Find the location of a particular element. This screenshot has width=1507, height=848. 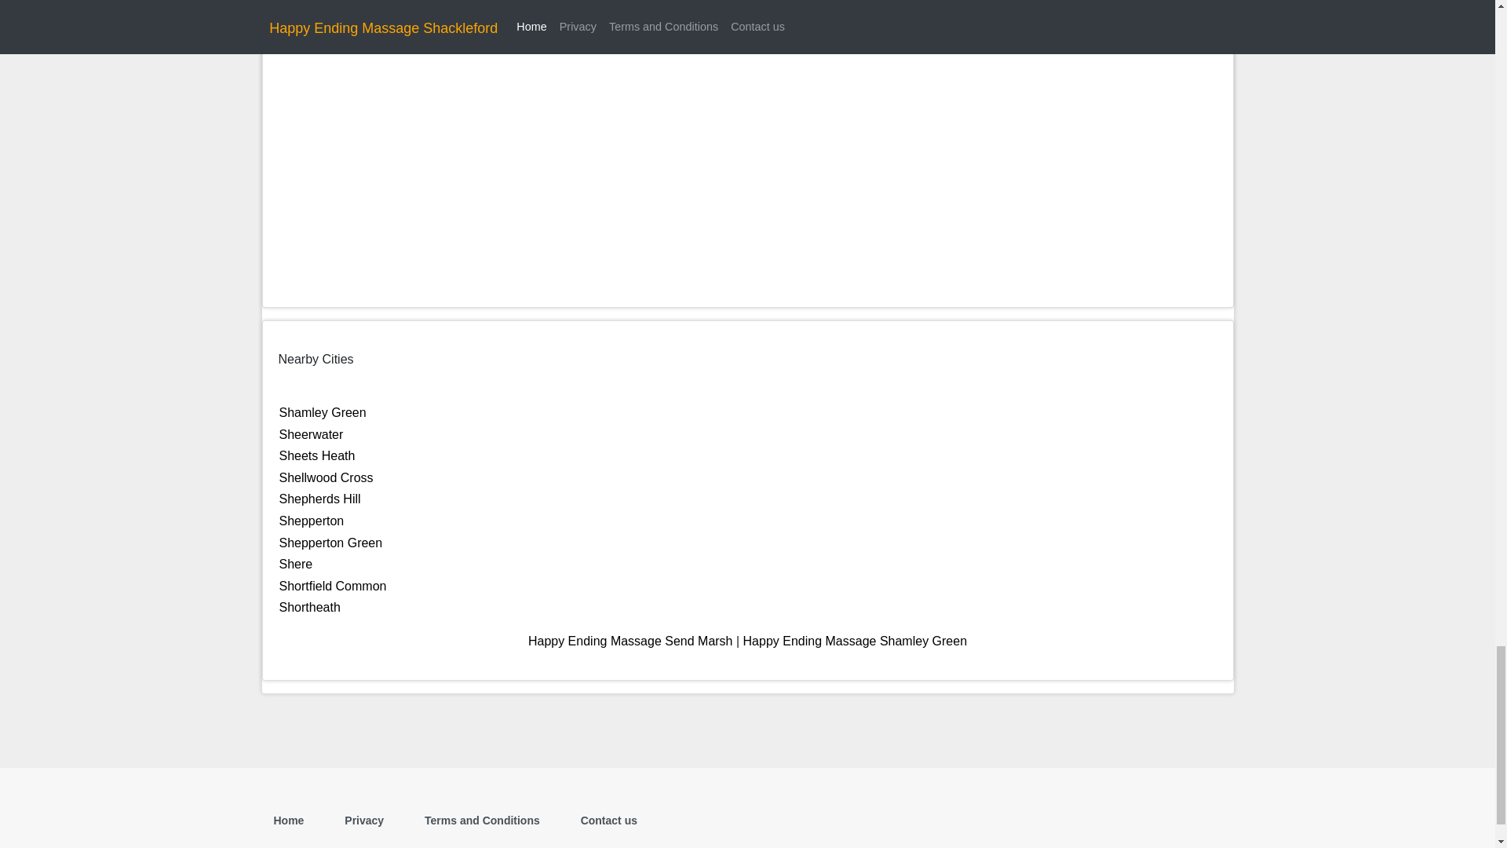

Shortheath is located at coordinates (309, 606).